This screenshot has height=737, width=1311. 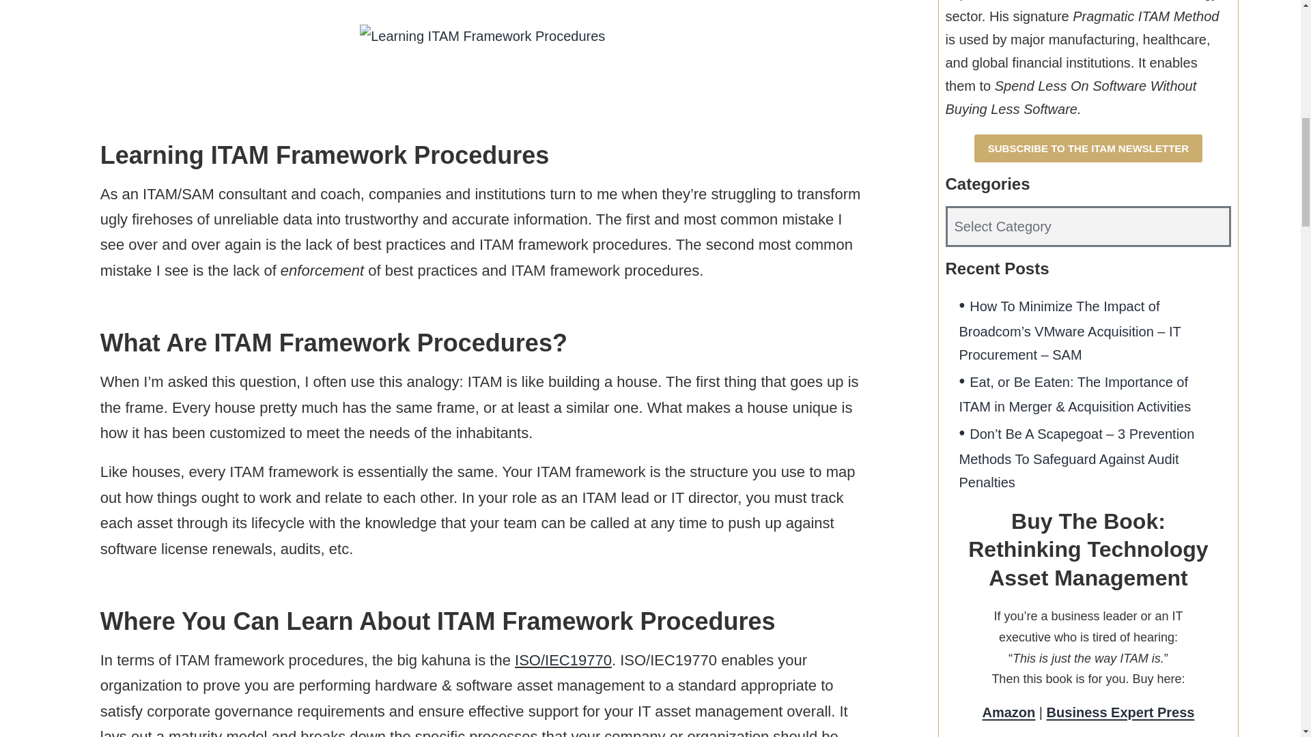 I want to click on Learning ITAM Framework Procedures, so click(x=482, y=35).